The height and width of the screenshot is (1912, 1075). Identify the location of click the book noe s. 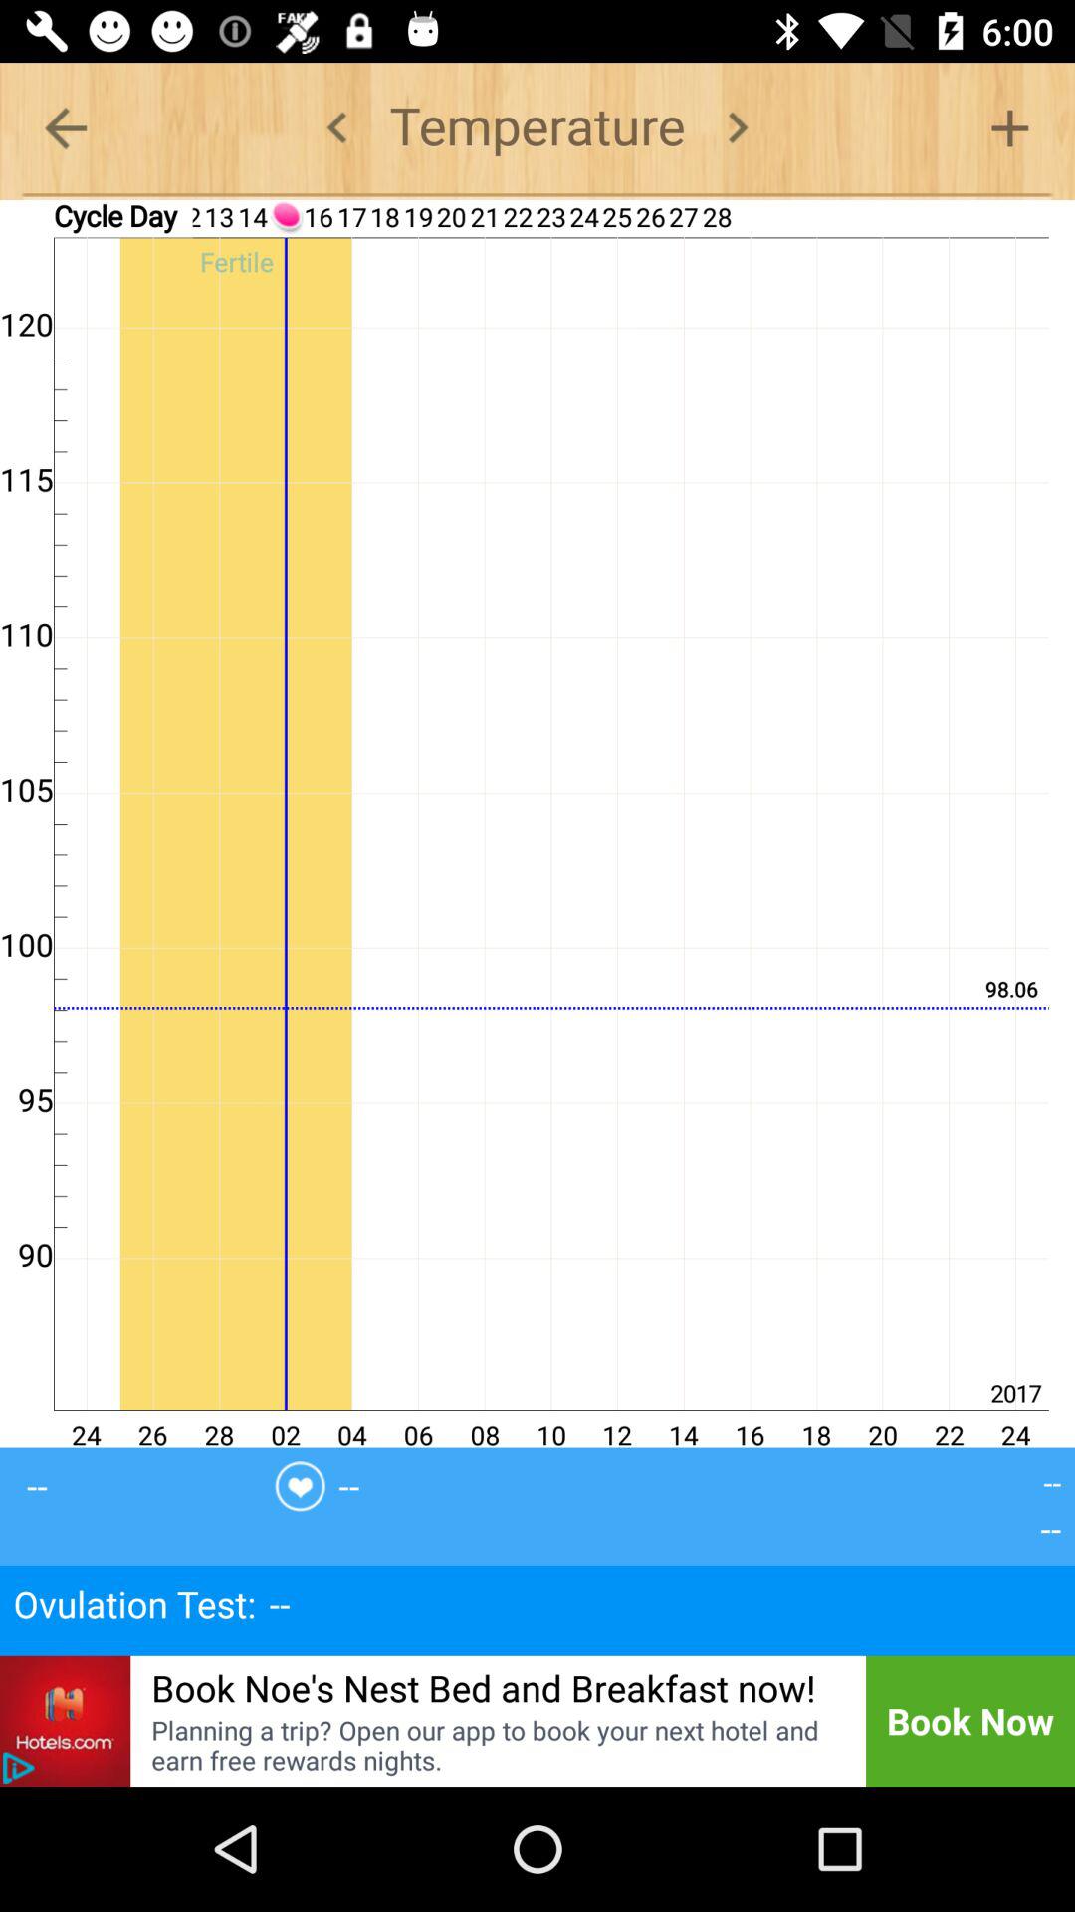
(484, 1687).